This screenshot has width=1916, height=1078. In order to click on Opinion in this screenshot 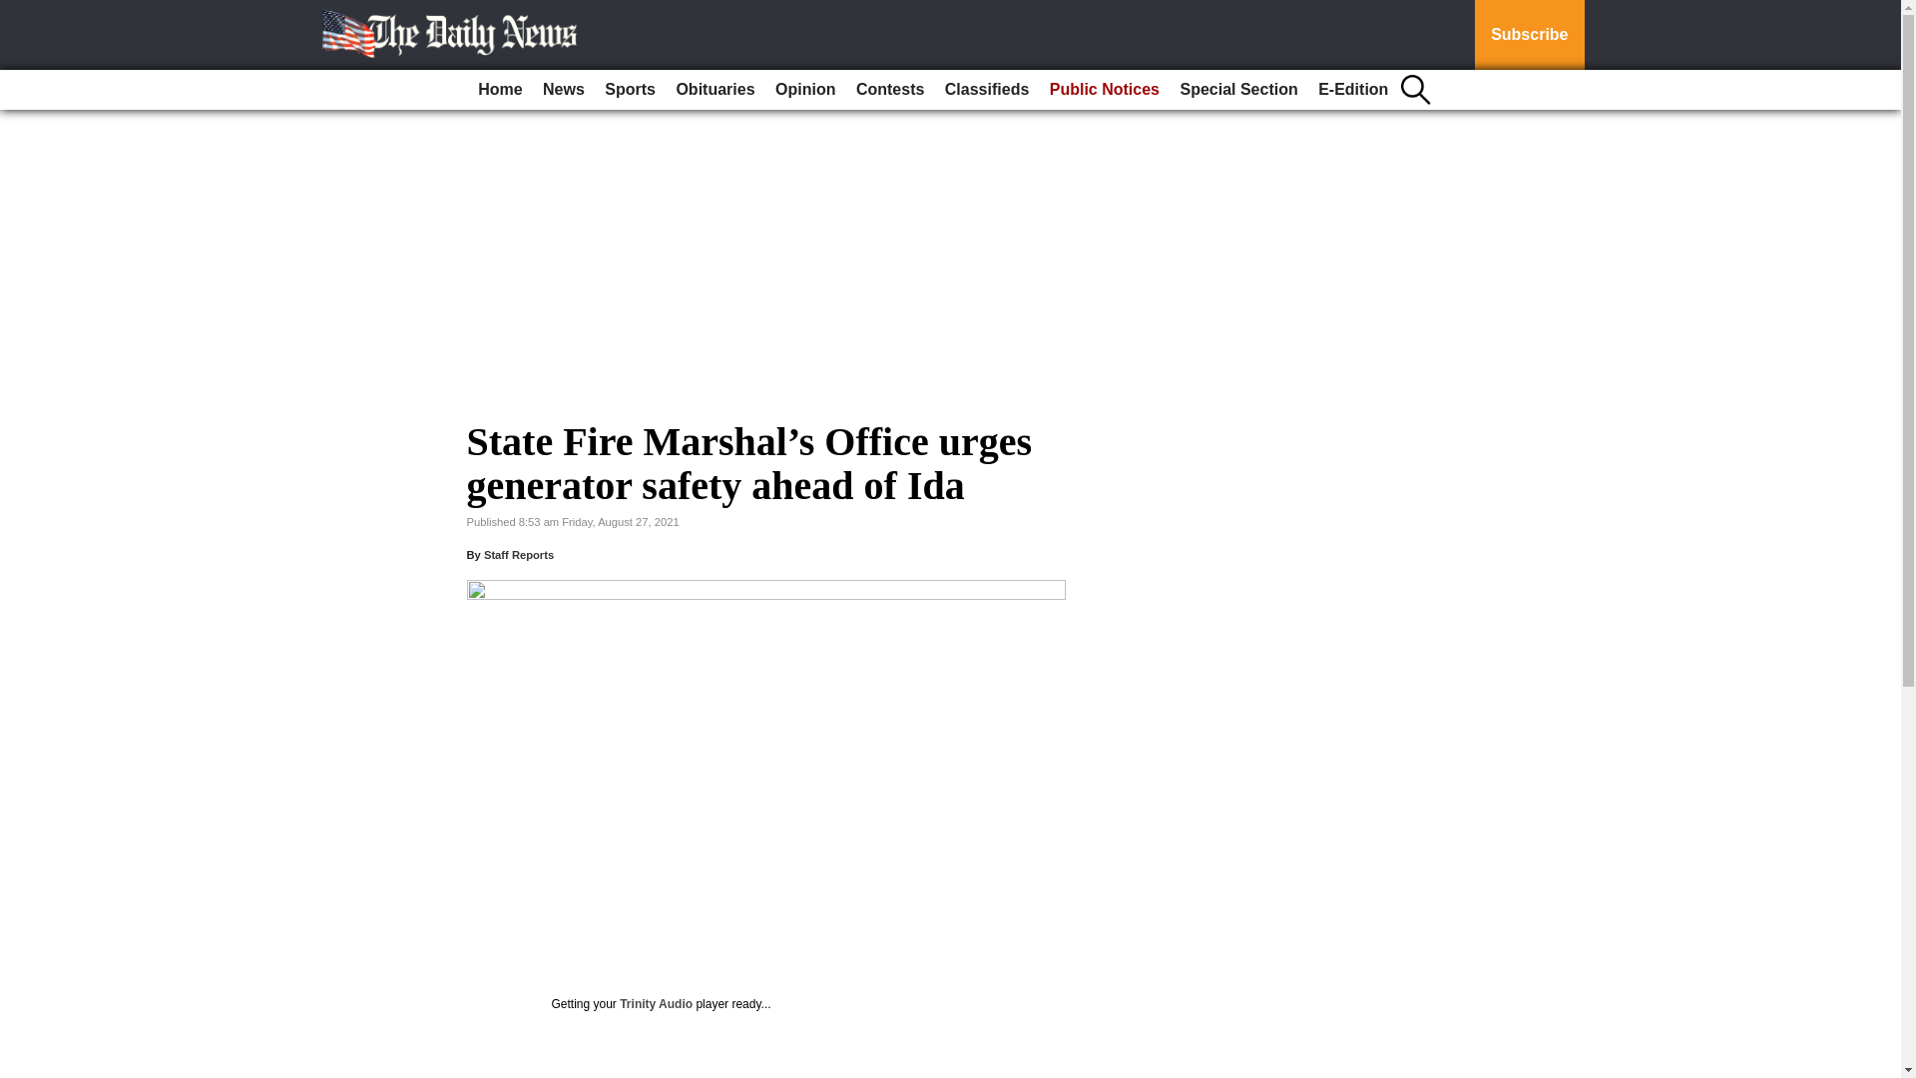, I will do `click(804, 90)`.